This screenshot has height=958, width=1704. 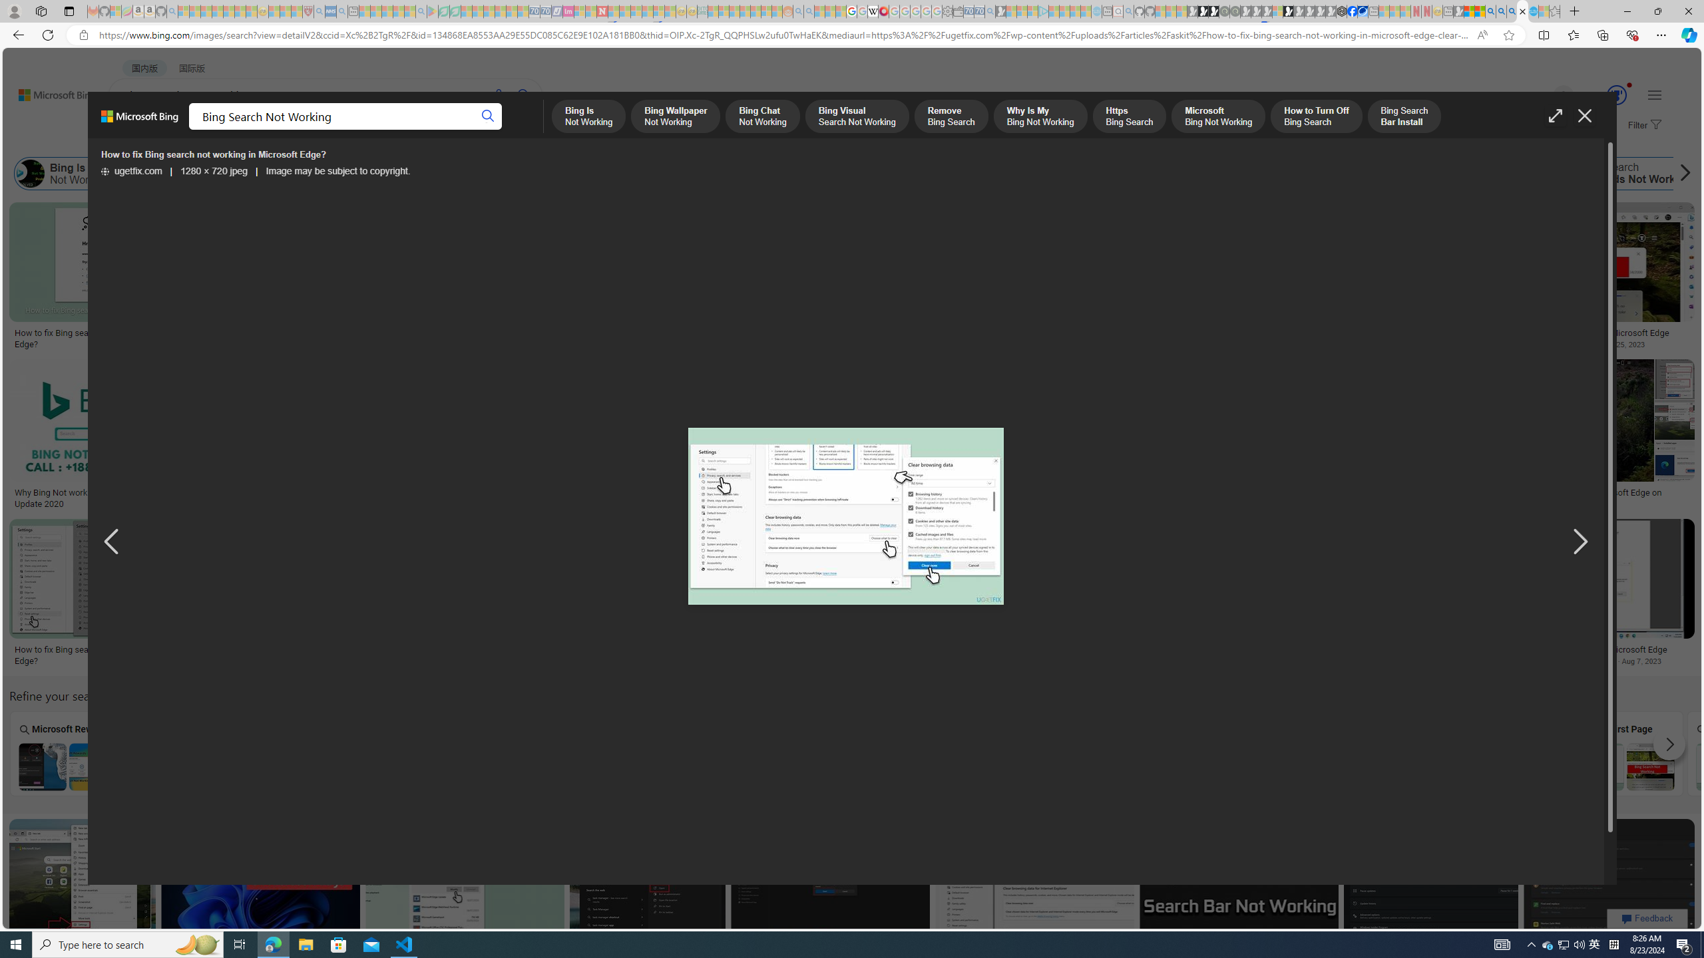 What do you see at coordinates (845, 516) in the screenshot?
I see `How to fix Bing search not working in Microsoft Edge?` at bounding box center [845, 516].